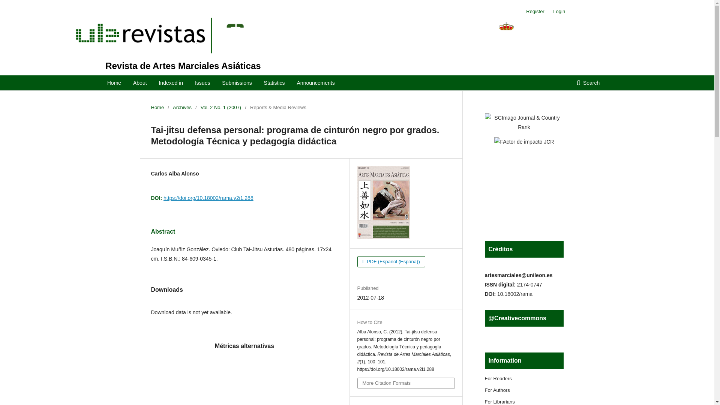  What do you see at coordinates (526, 35) in the screenshot?
I see `Open Journal Systems` at bounding box center [526, 35].